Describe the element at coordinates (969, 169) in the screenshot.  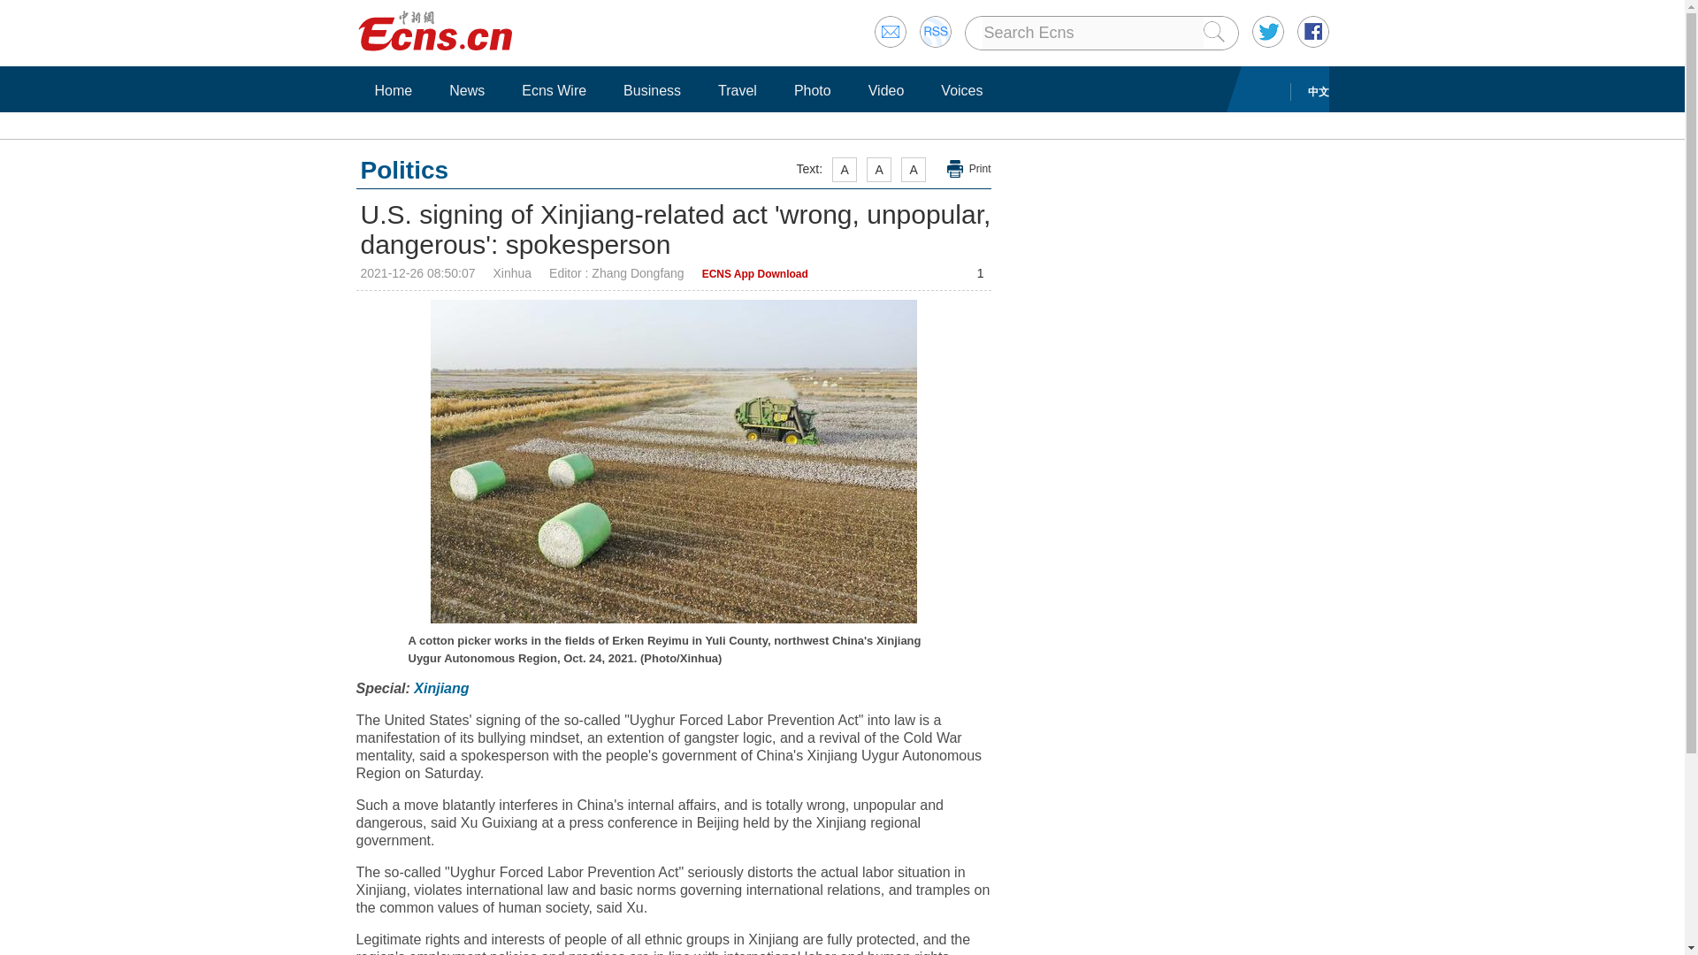
I see `Print` at that location.